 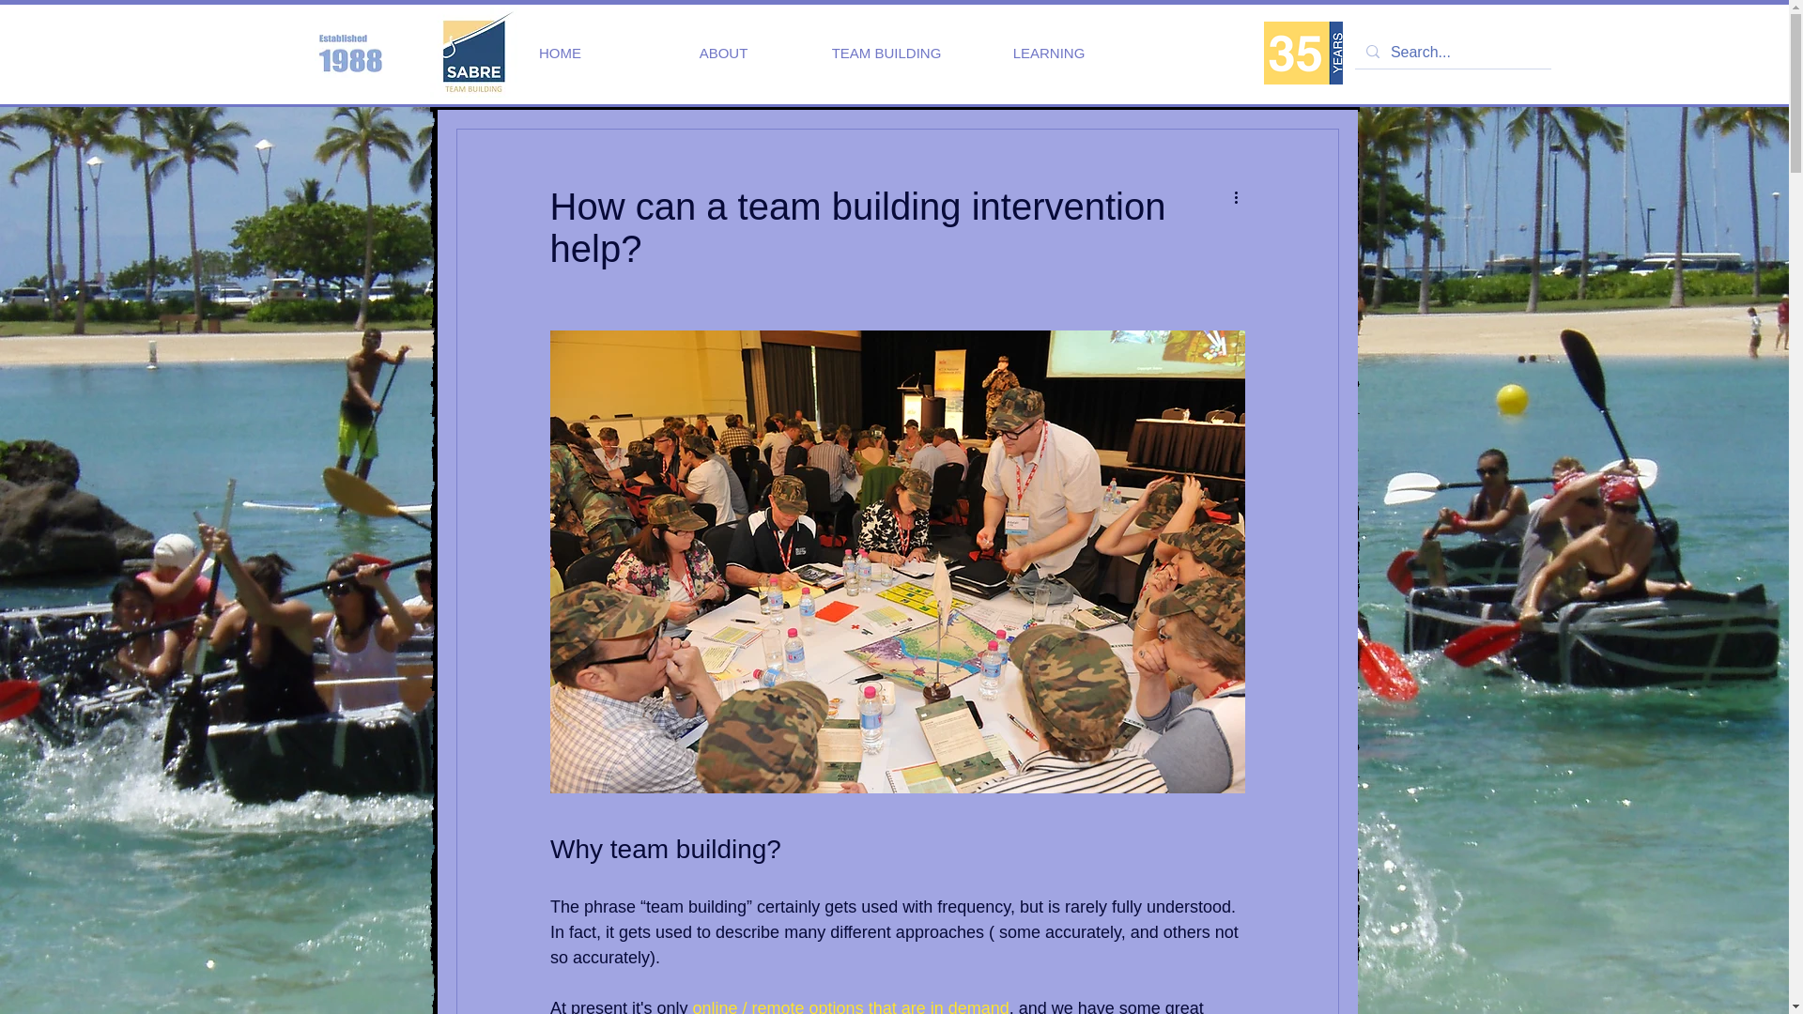 What do you see at coordinates (1048, 53) in the screenshot?
I see `LEARNING` at bounding box center [1048, 53].